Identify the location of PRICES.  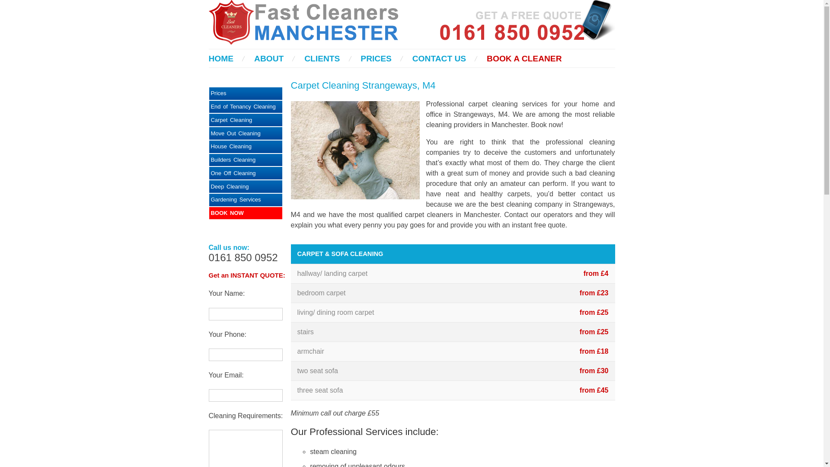
(375, 58).